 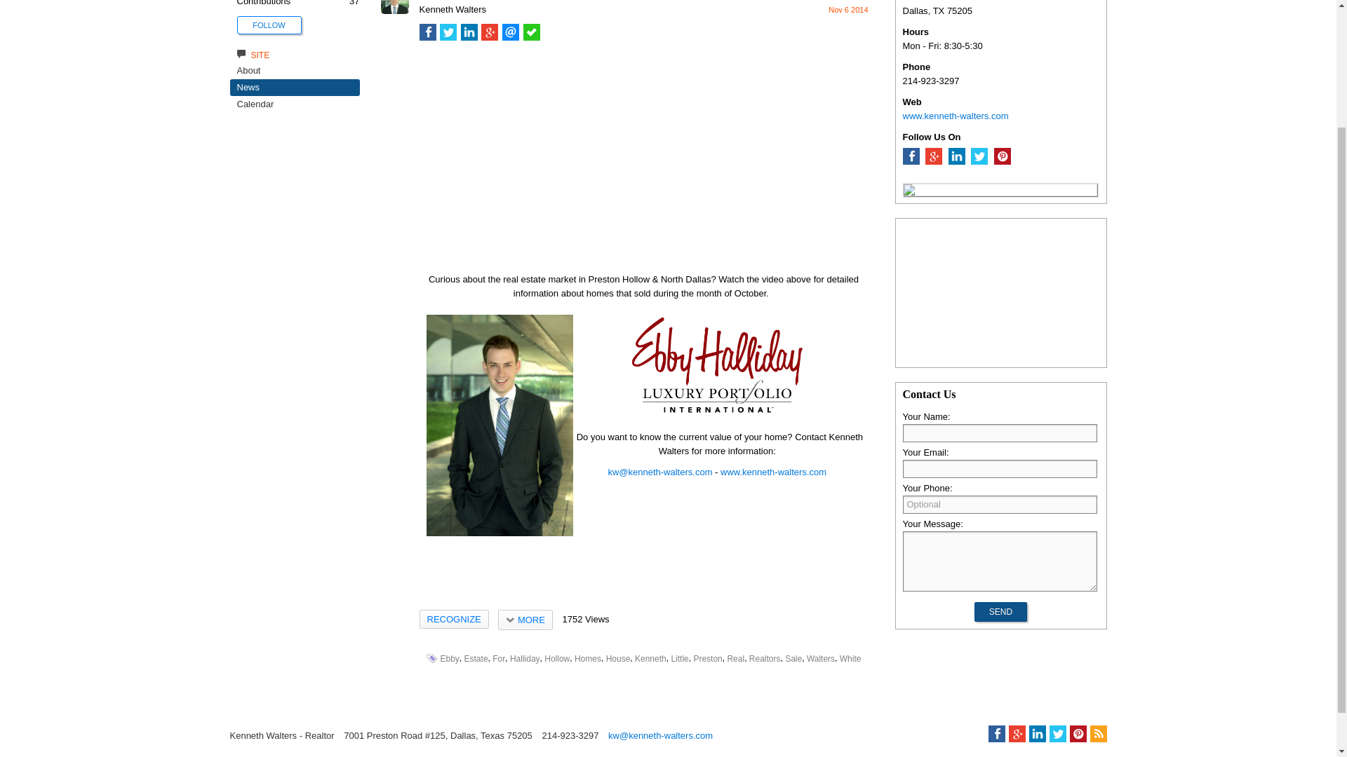 I want to click on Halliday, so click(x=525, y=659).